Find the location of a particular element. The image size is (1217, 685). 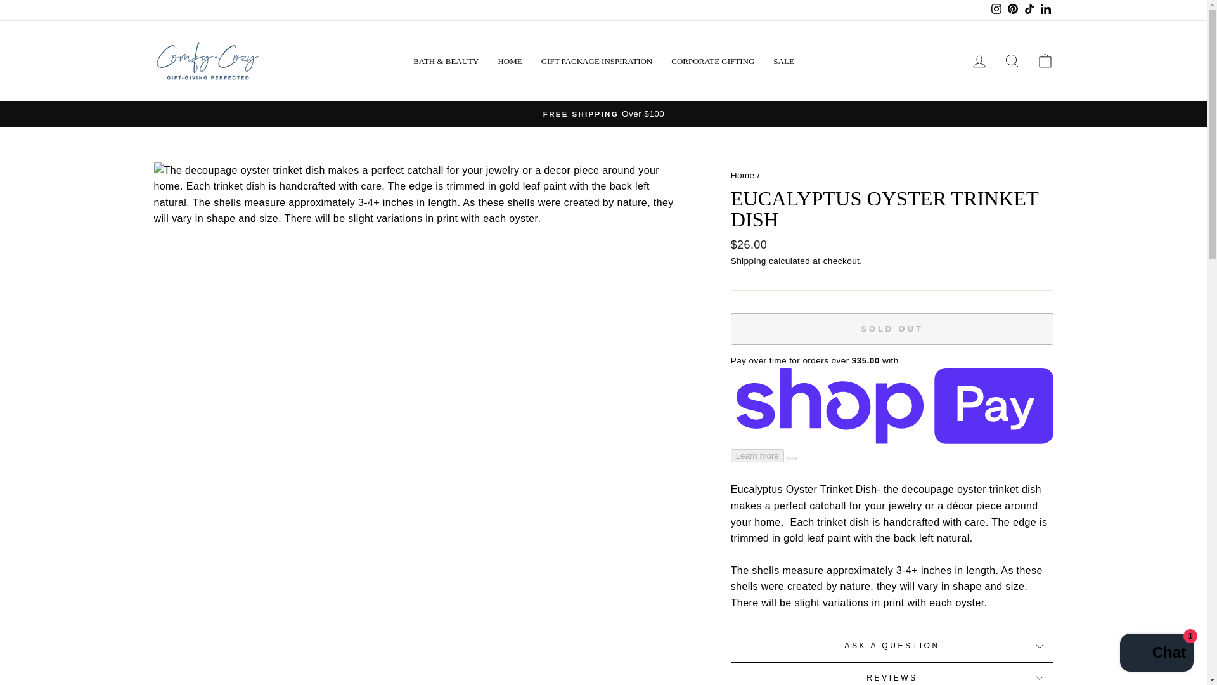

Instagram is located at coordinates (995, 10).